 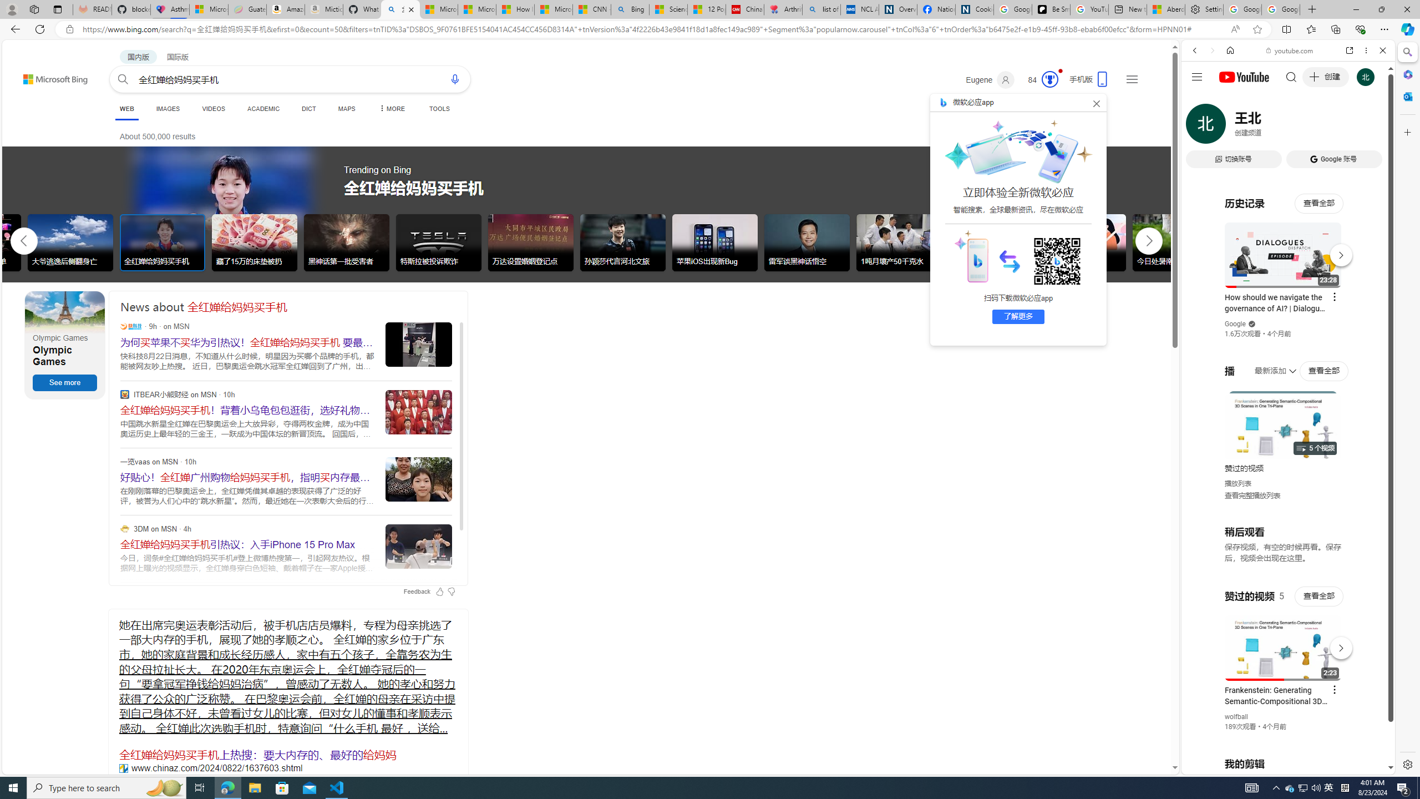 What do you see at coordinates (1269, 127) in the screenshot?
I see `VIDEOS` at bounding box center [1269, 127].